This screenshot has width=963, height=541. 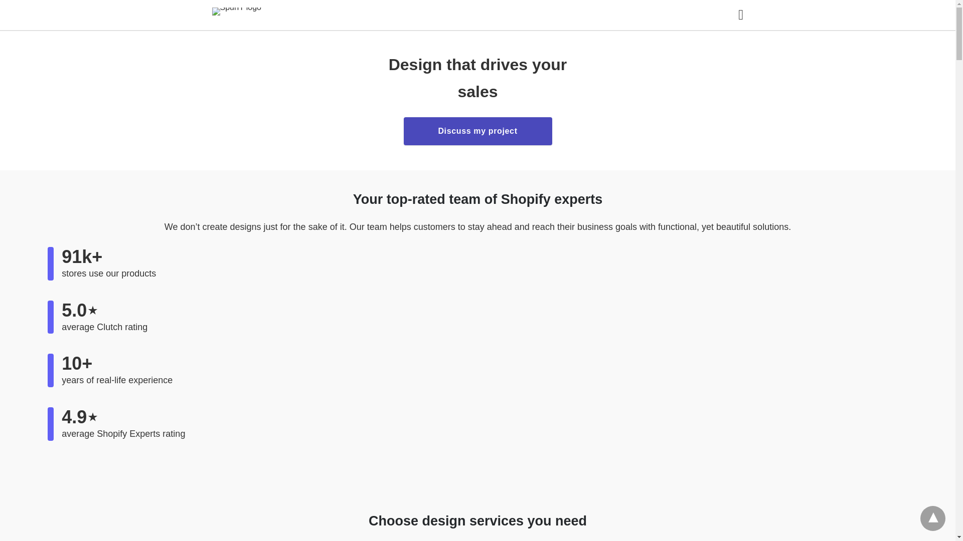 I want to click on Discuss my project, so click(x=477, y=131).